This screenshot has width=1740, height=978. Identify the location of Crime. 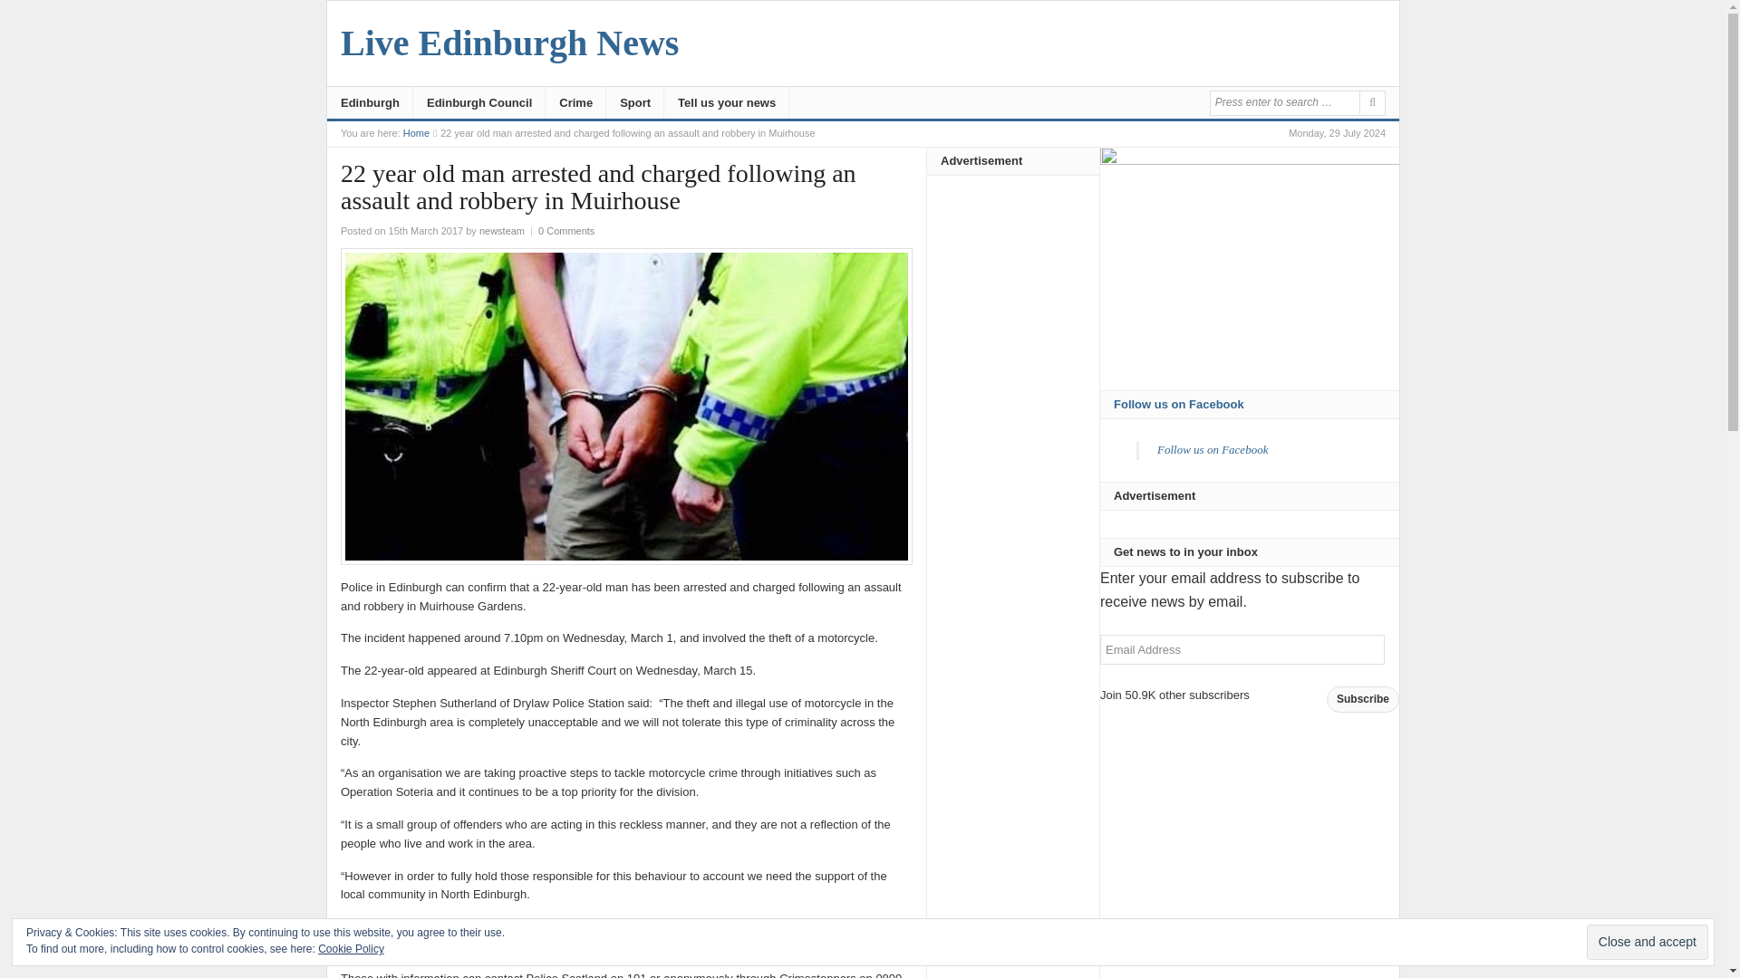
(575, 103).